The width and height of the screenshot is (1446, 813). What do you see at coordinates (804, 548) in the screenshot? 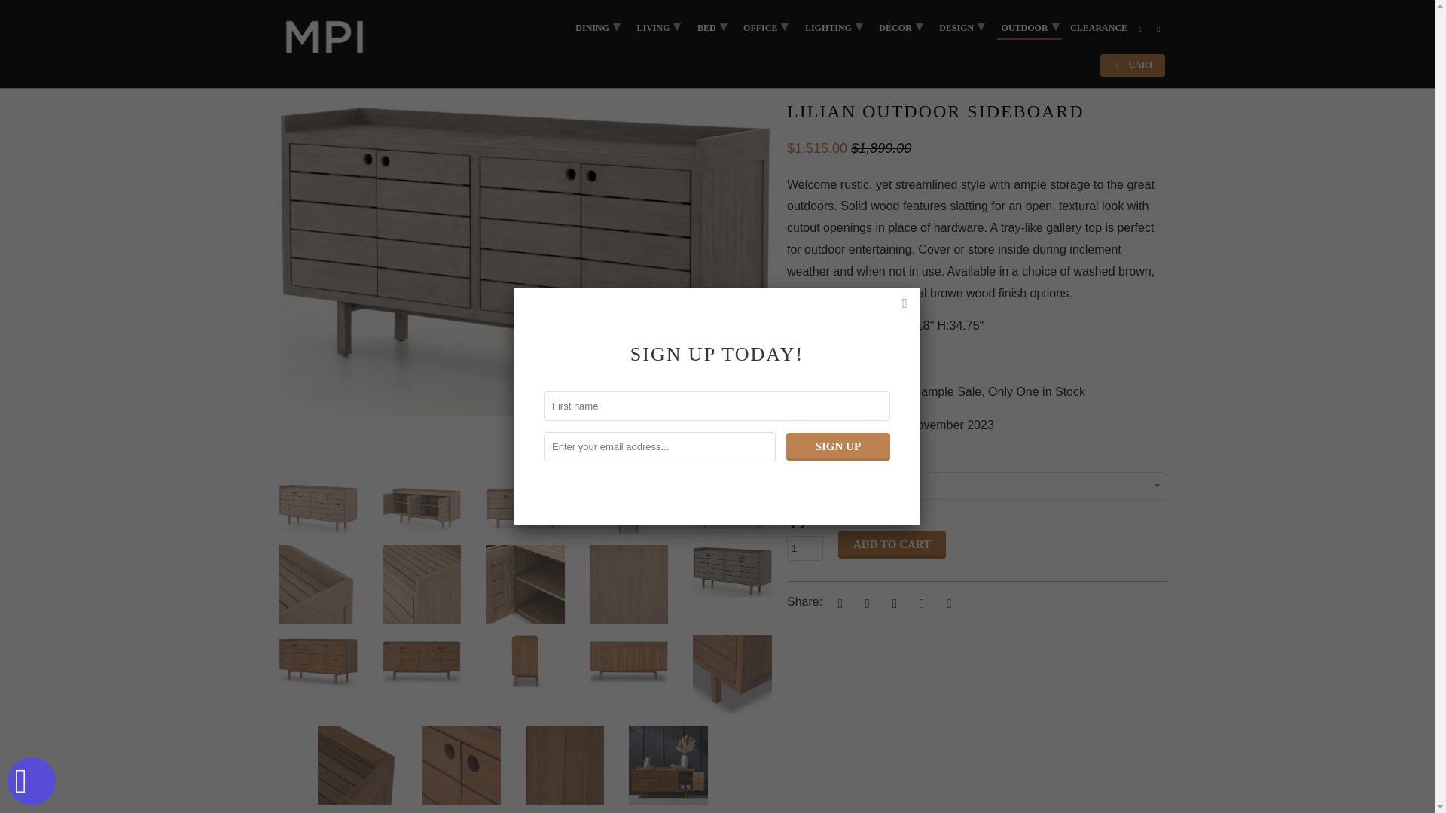
I see `1` at bounding box center [804, 548].